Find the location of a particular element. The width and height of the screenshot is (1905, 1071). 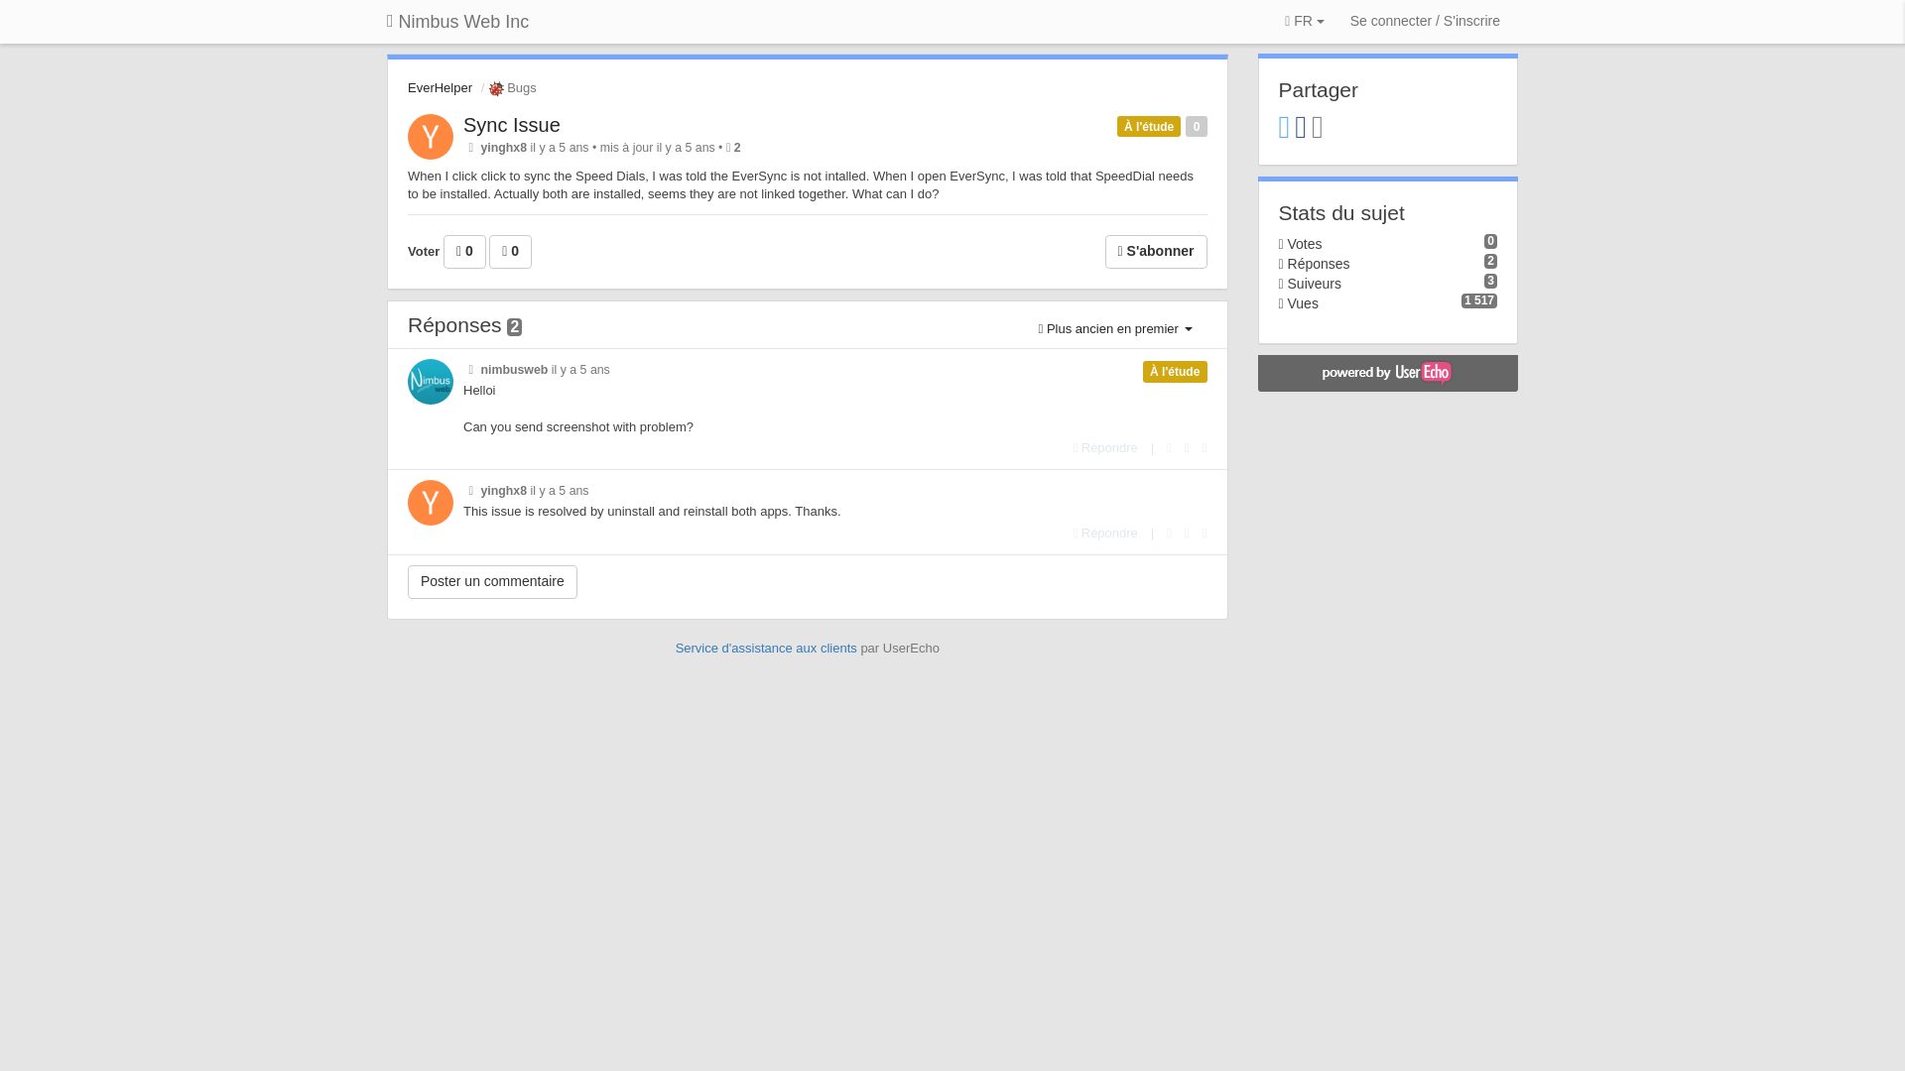

Sync Issue is located at coordinates (511, 125).